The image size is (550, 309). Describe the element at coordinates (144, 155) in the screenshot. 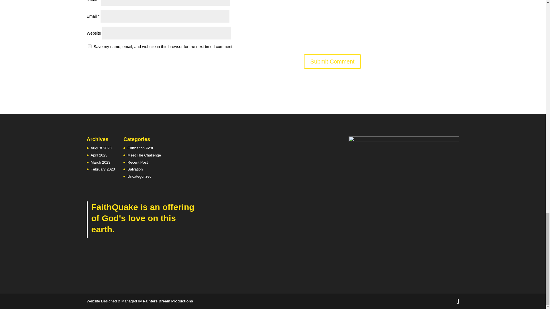

I see `Meet The Challenge` at that location.